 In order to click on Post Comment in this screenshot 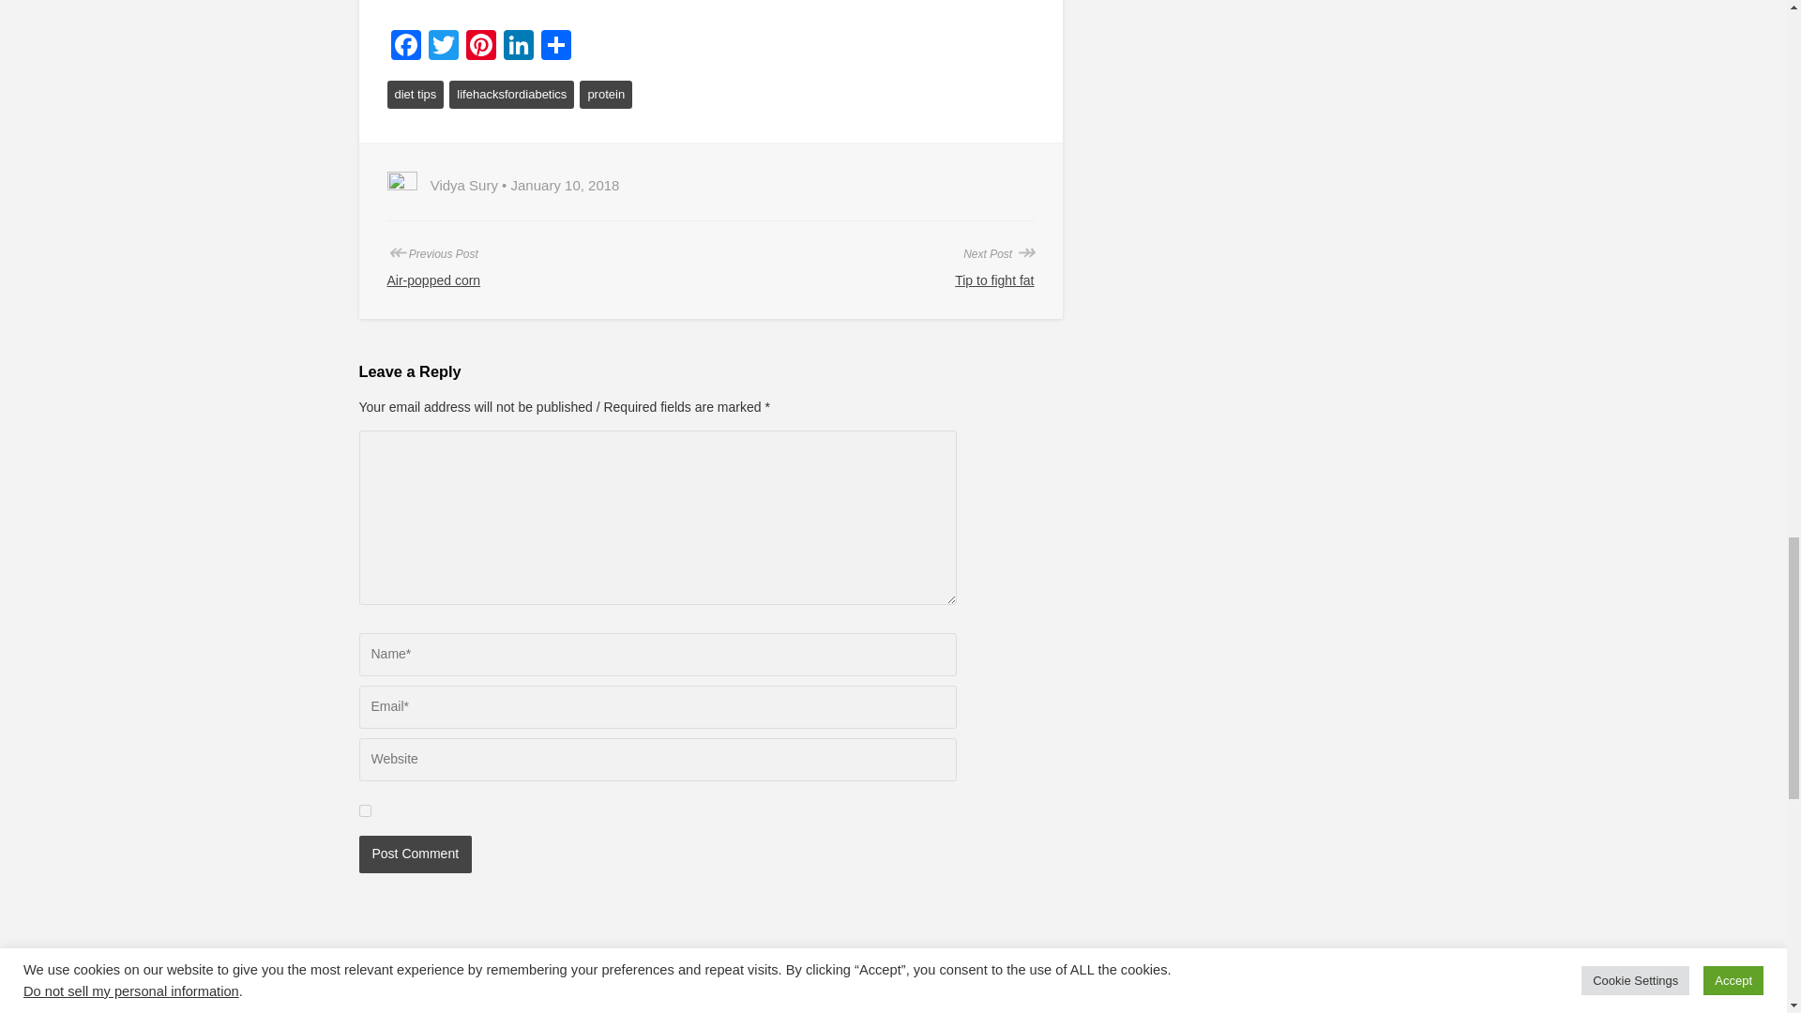, I will do `click(415, 854)`.